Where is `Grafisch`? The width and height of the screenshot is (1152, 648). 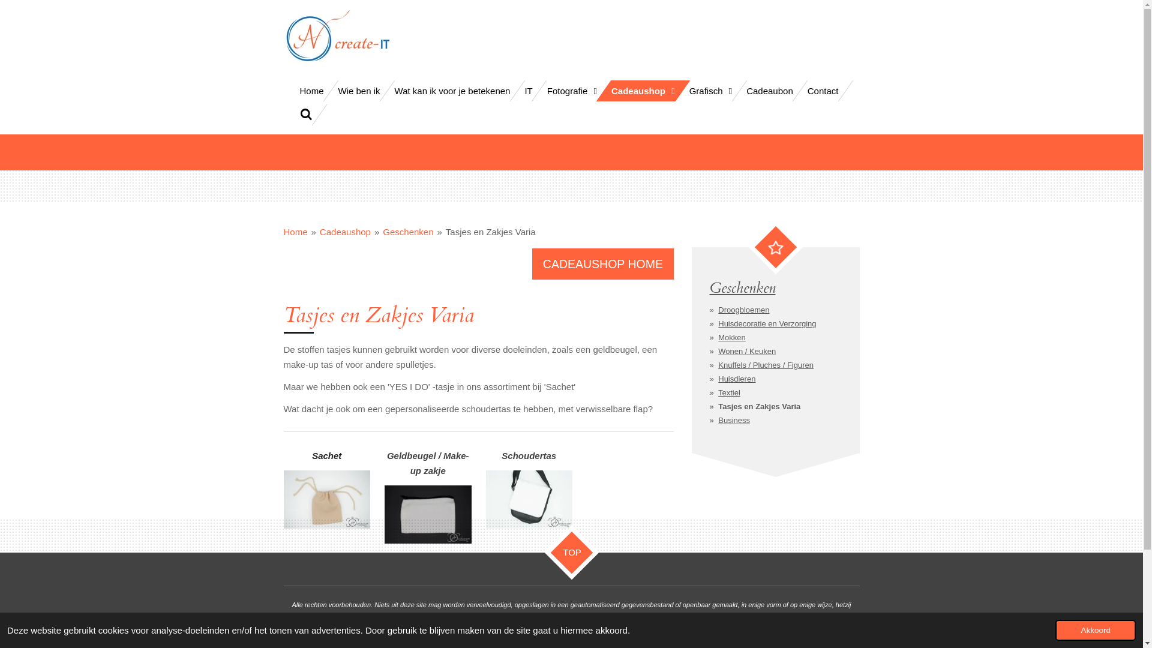
Grafisch is located at coordinates (711, 91).